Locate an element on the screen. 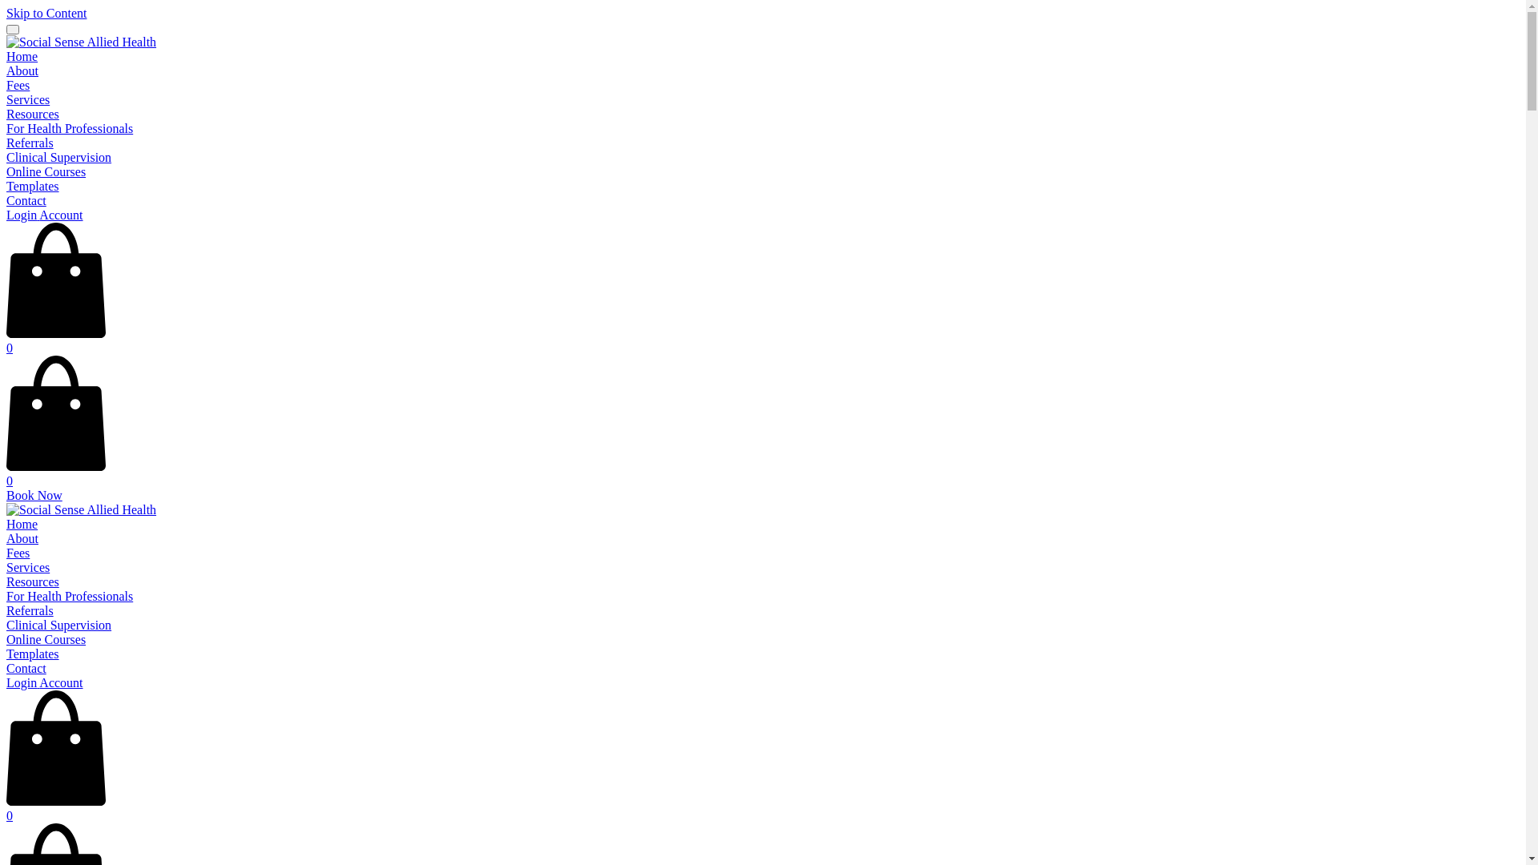 The image size is (1538, 865). Templates is located at coordinates (33, 654).